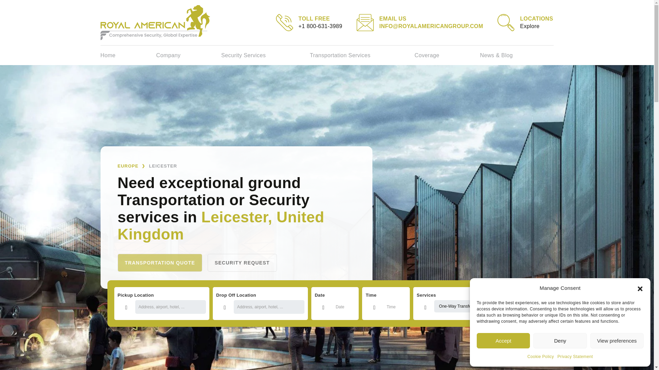 The image size is (659, 370). I want to click on View preferences, so click(617, 341).